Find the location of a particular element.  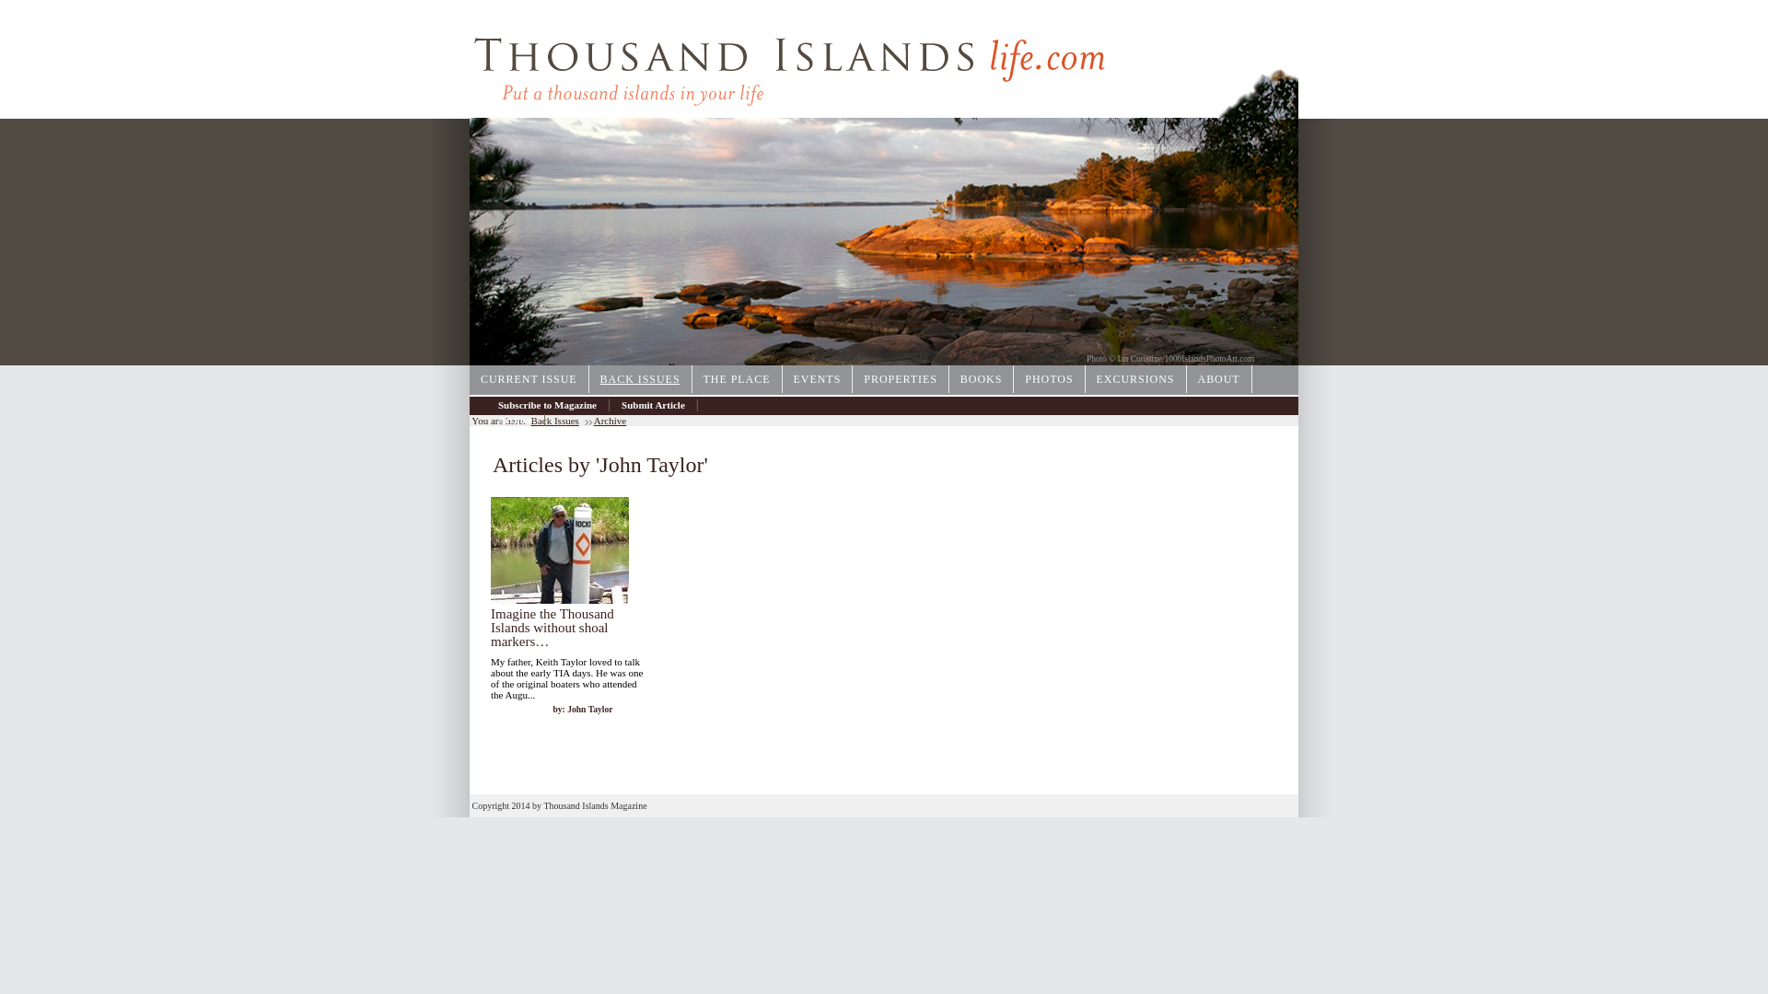

Back Issues is located at coordinates (555, 421).